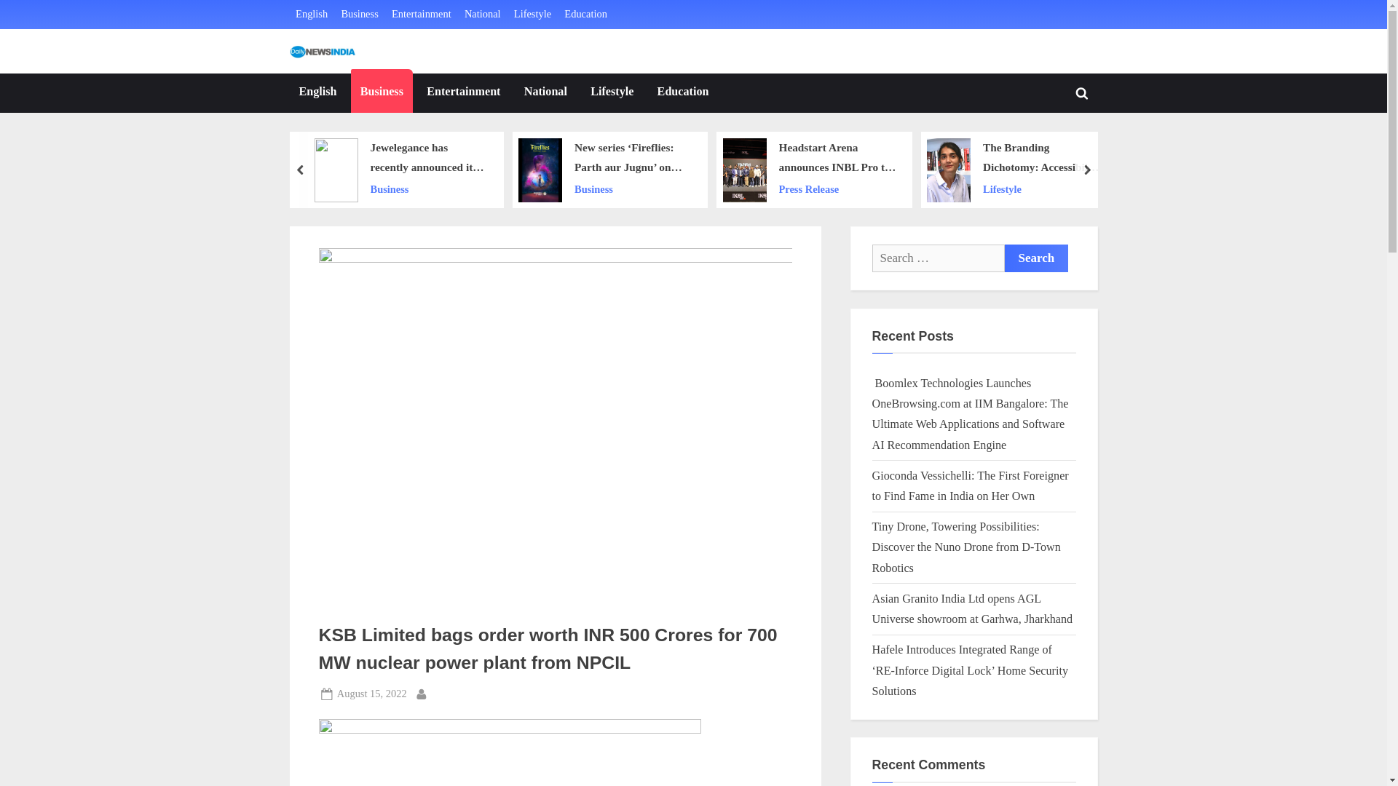 Image resolution: width=1398 pixels, height=786 pixels. What do you see at coordinates (585, 15) in the screenshot?
I see `Education` at bounding box center [585, 15].